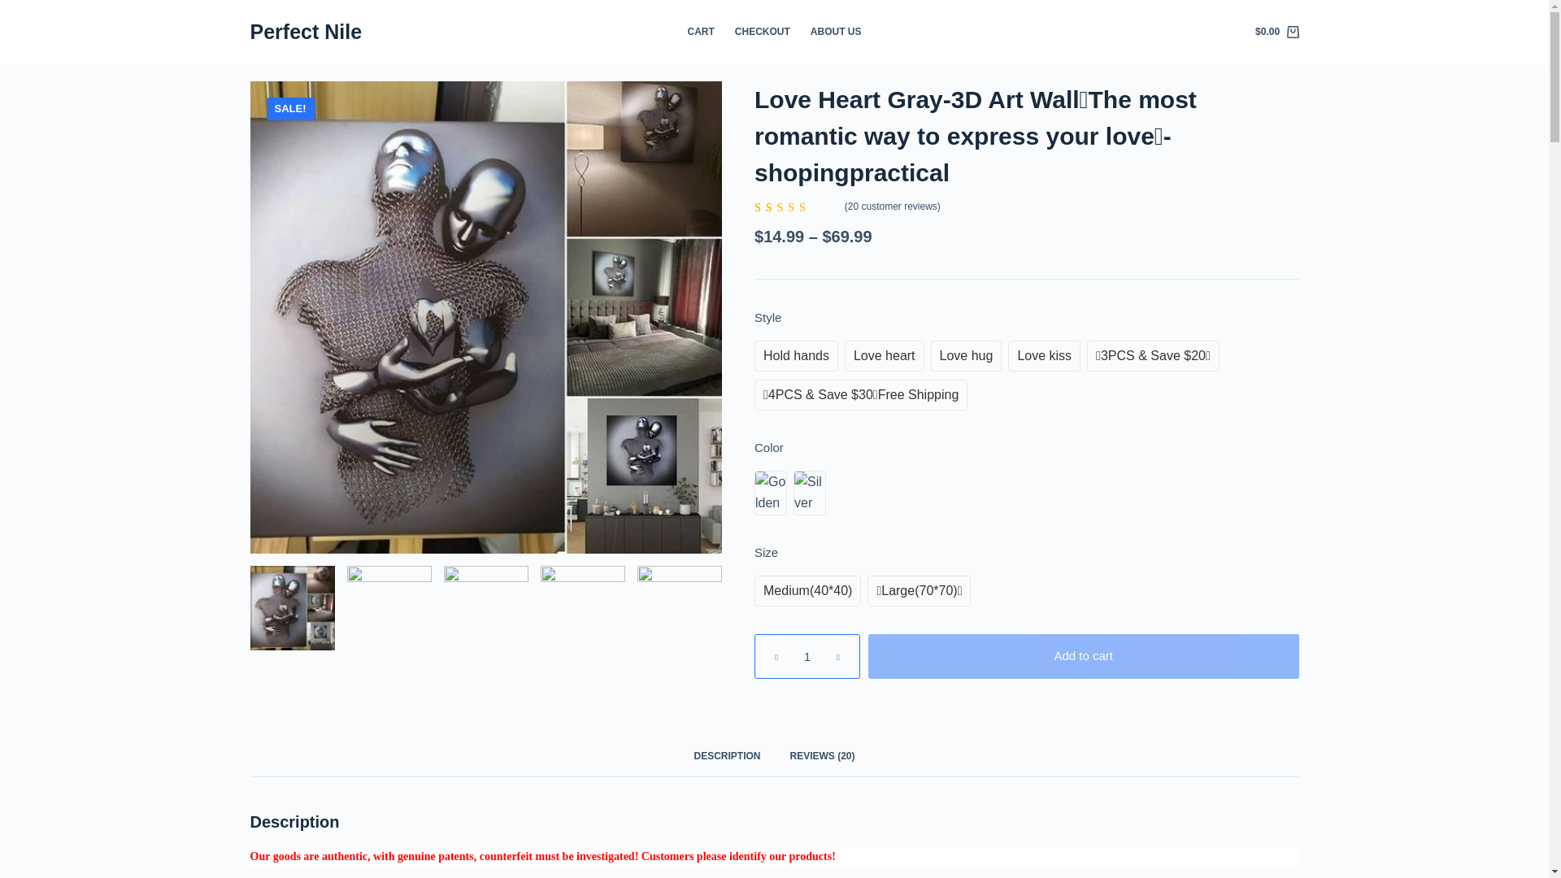 The image size is (1561, 878). What do you see at coordinates (835, 33) in the screenshot?
I see `ABOUT US` at bounding box center [835, 33].